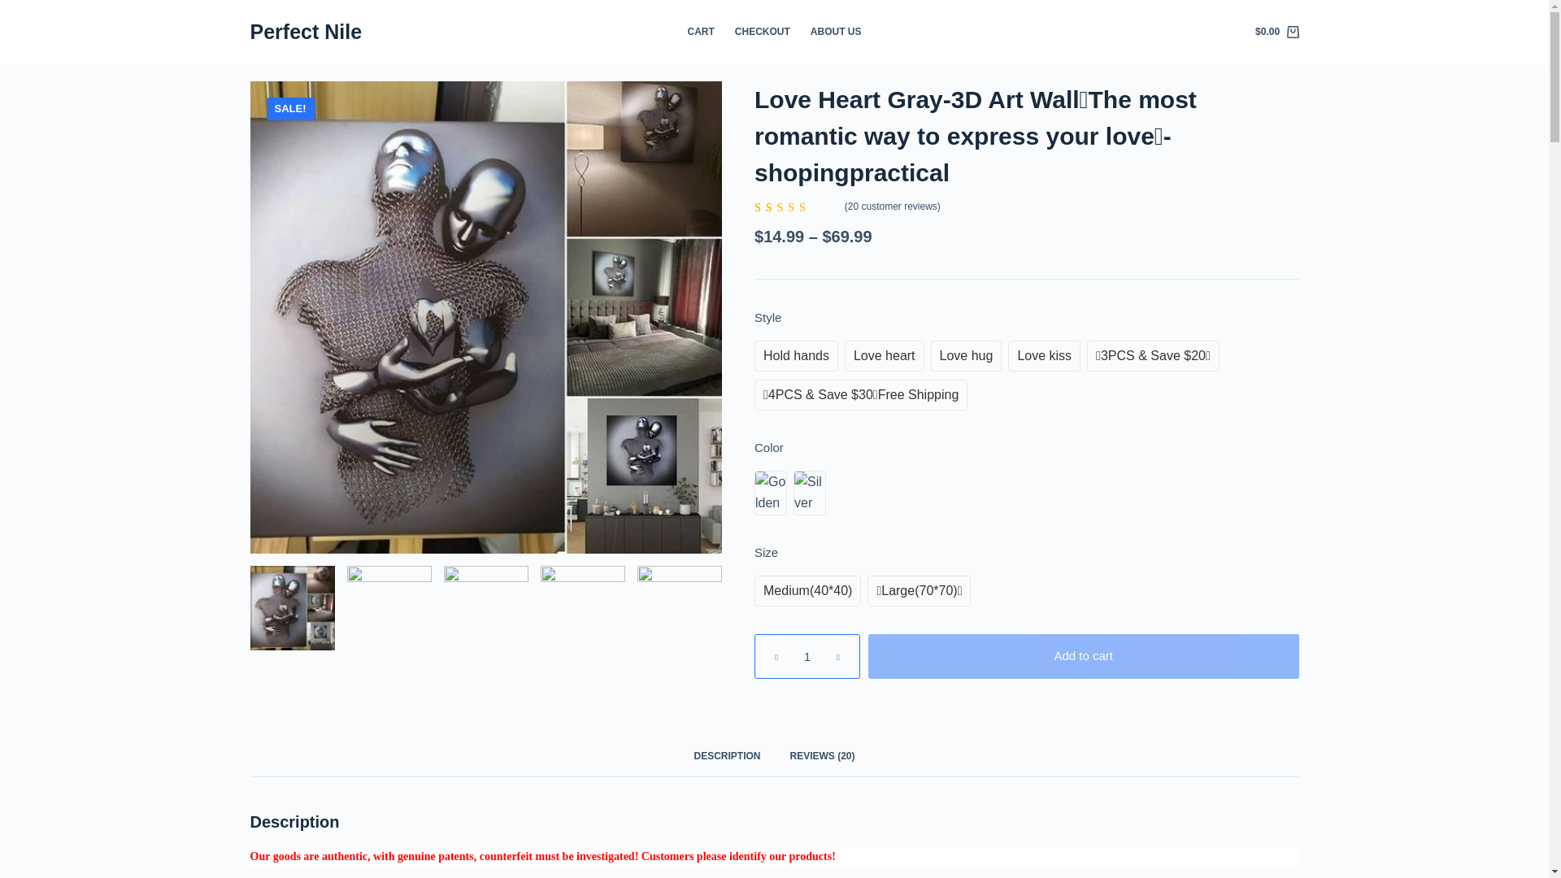 The image size is (1561, 878). What do you see at coordinates (835, 33) in the screenshot?
I see `ABOUT US` at bounding box center [835, 33].